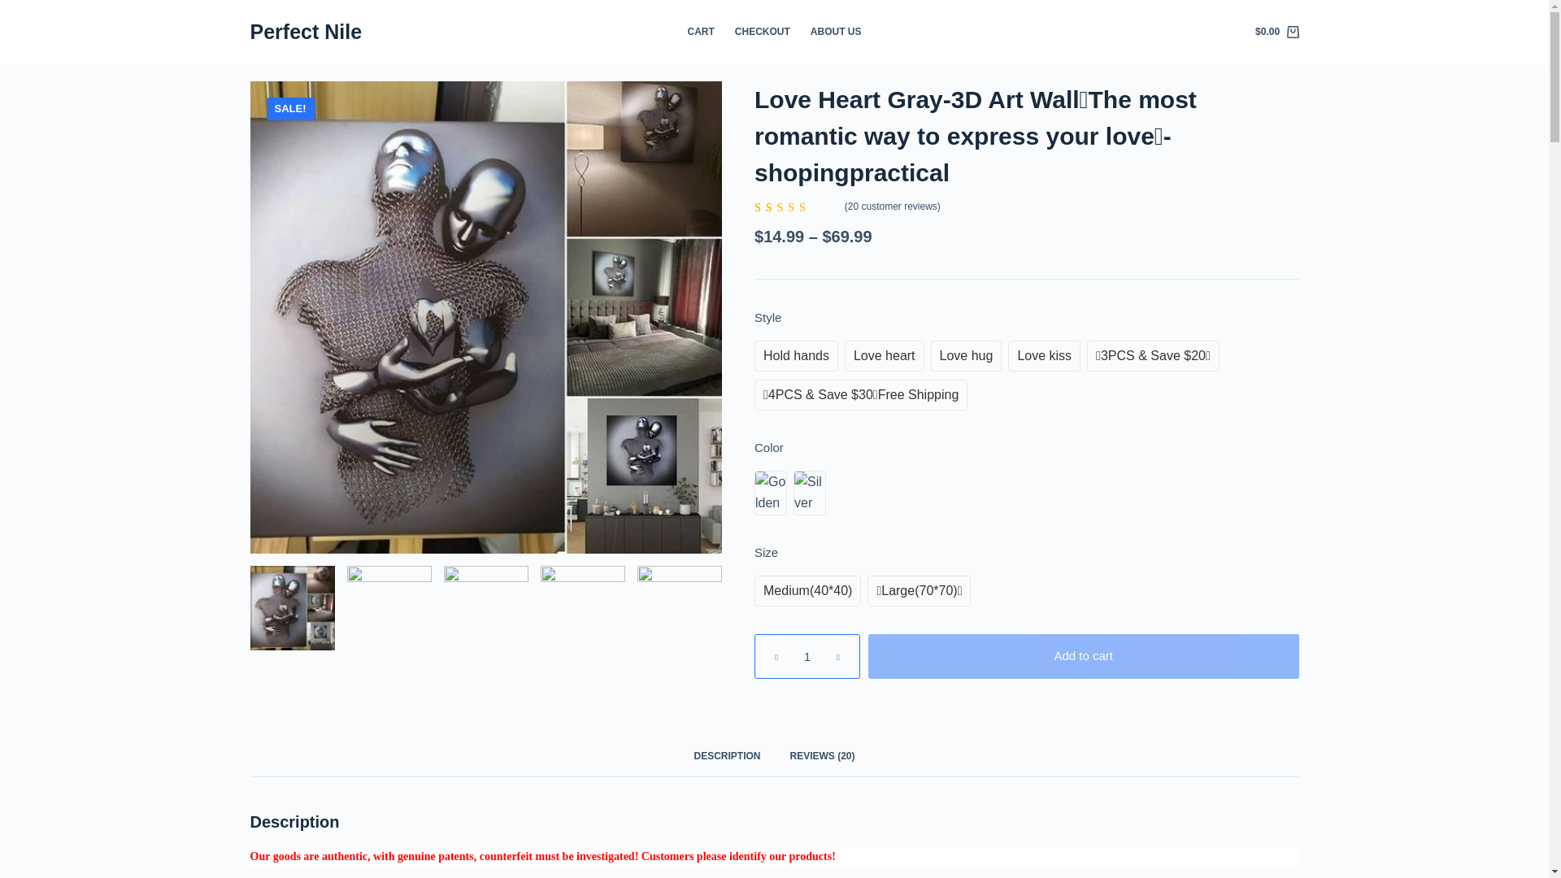 The image size is (1561, 878). What do you see at coordinates (835, 33) in the screenshot?
I see `ABOUT US` at bounding box center [835, 33].